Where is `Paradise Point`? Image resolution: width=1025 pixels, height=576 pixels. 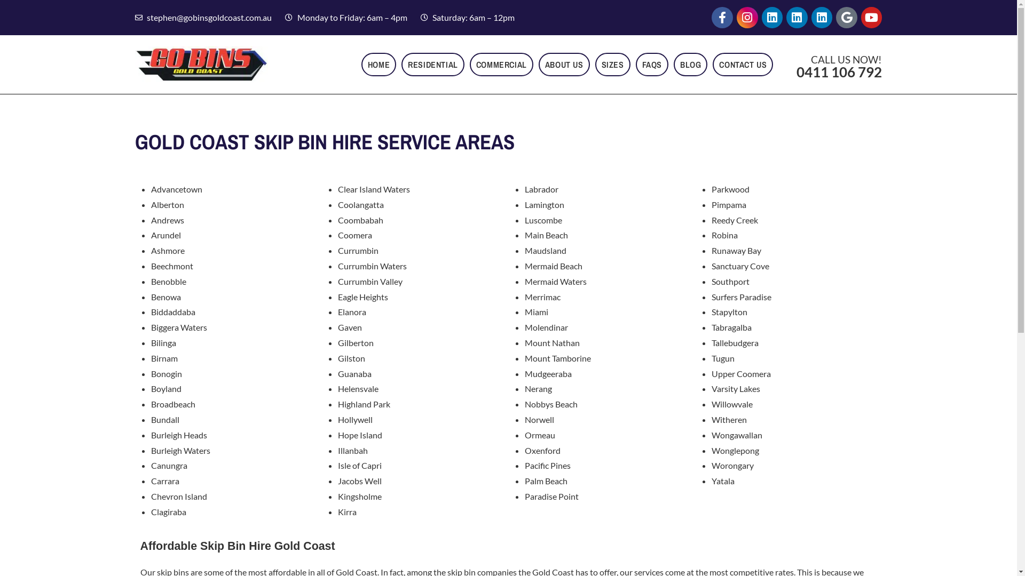
Paradise Point is located at coordinates (551, 496).